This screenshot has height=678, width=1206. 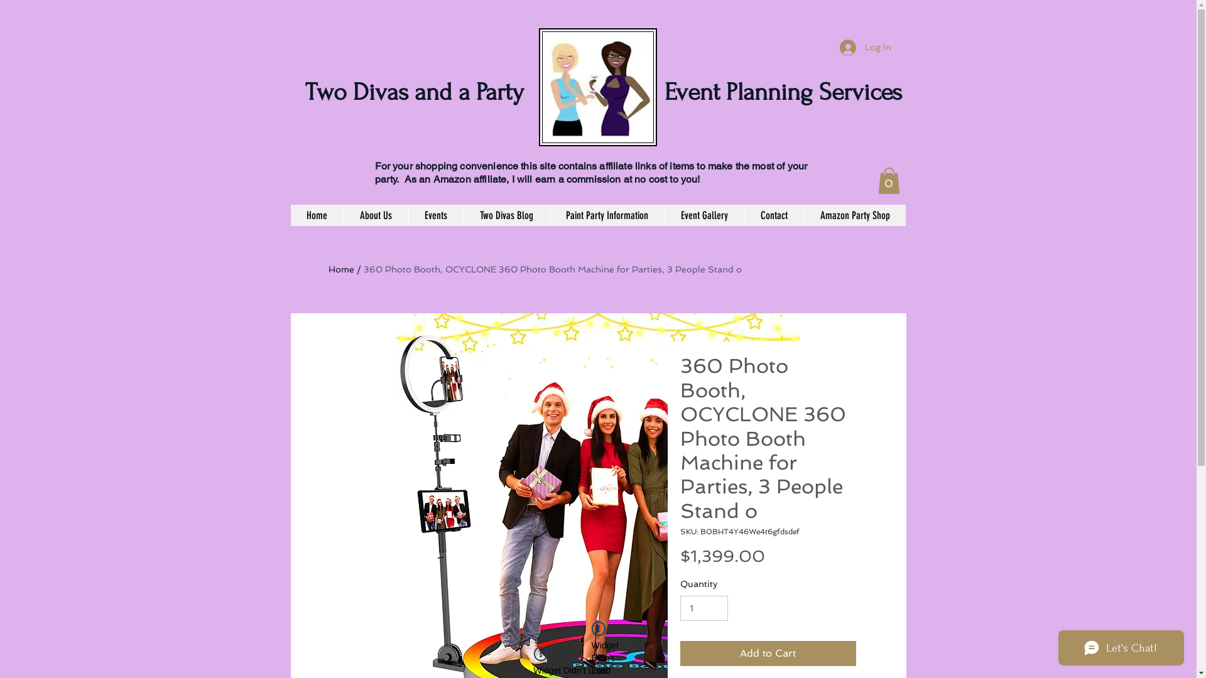 I want to click on Paint Party Information, so click(x=607, y=215).